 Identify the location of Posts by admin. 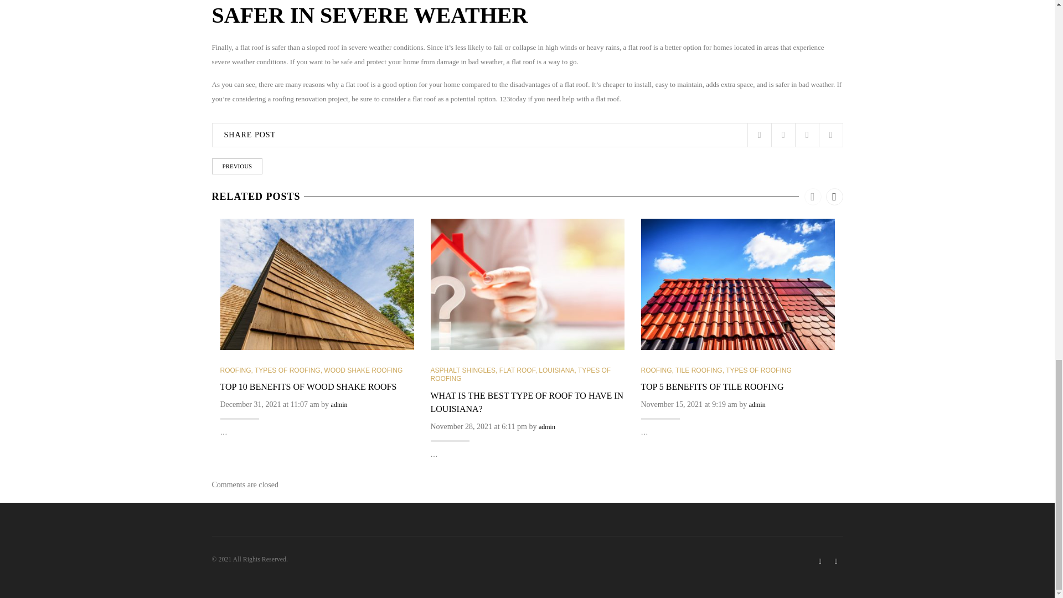
(757, 404).